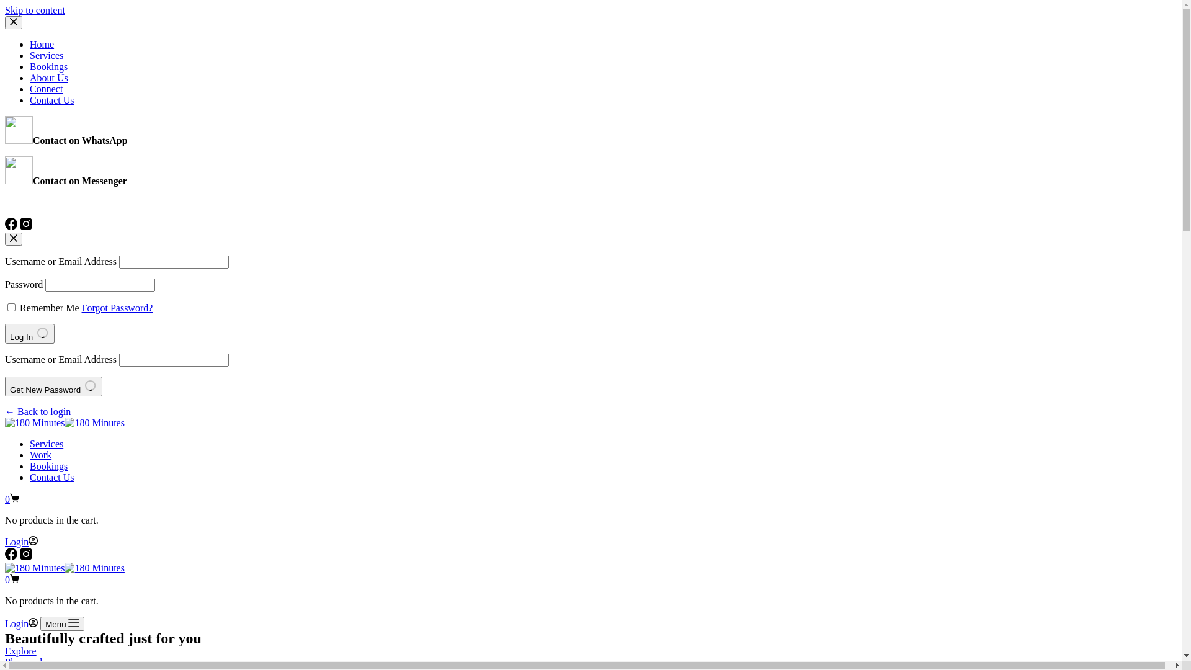  What do you see at coordinates (42, 45) in the screenshot?
I see `Home` at bounding box center [42, 45].